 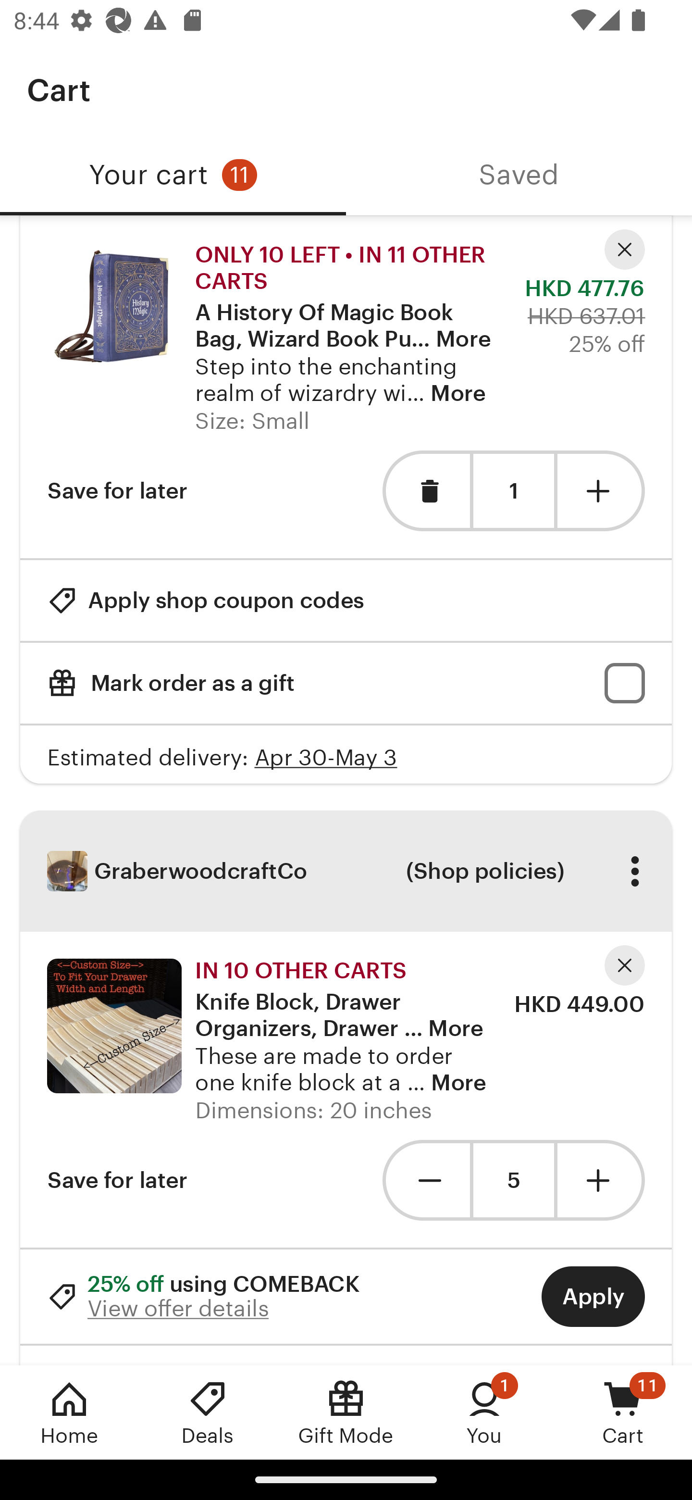 I want to click on Deals, so click(x=208, y=1412).